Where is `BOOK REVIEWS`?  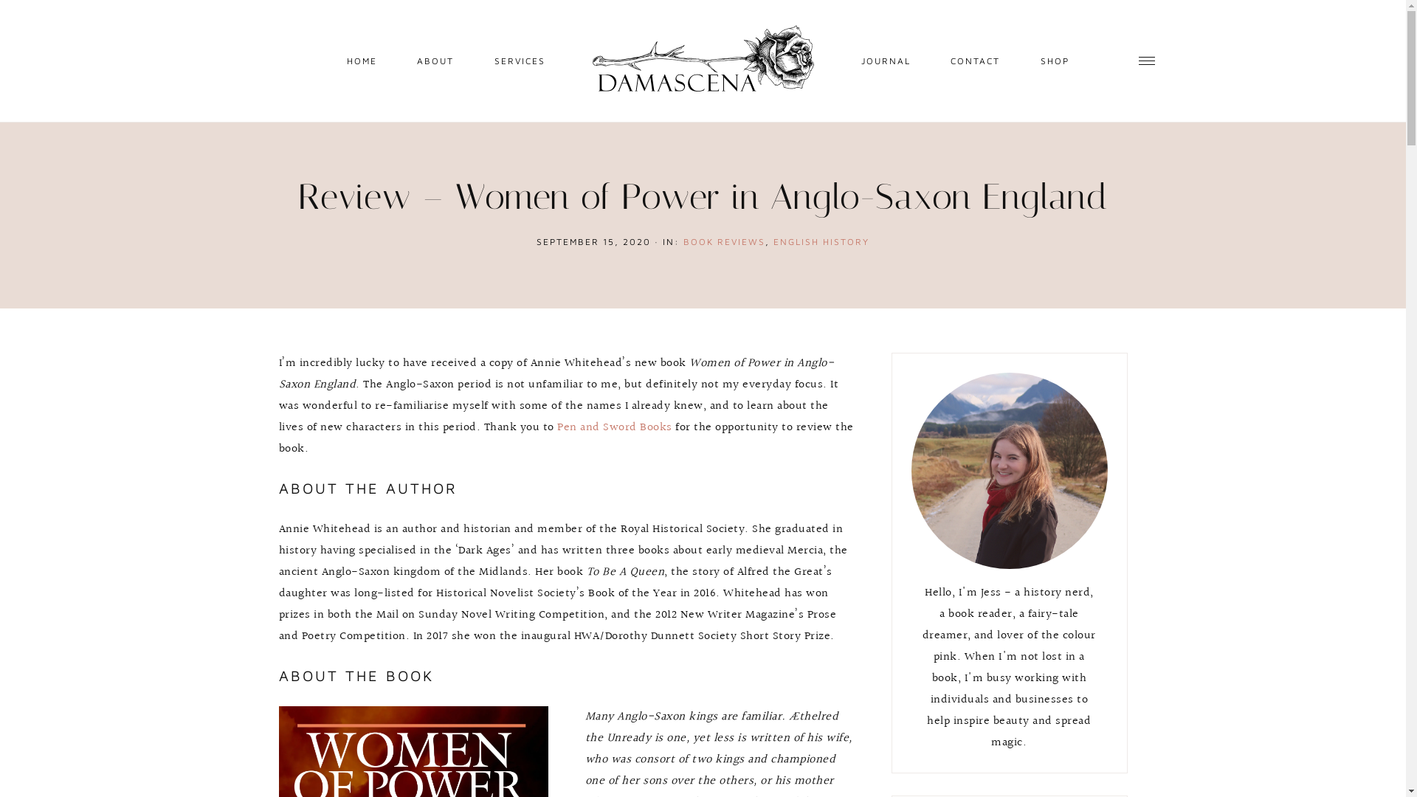 BOOK REVIEWS is located at coordinates (725, 242).